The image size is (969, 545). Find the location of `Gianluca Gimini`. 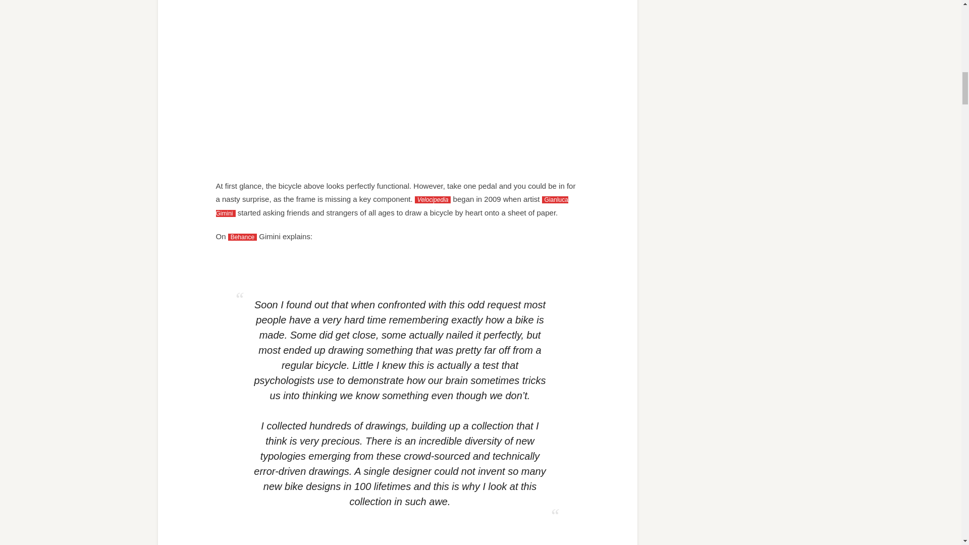

Gianluca Gimini is located at coordinates (392, 206).